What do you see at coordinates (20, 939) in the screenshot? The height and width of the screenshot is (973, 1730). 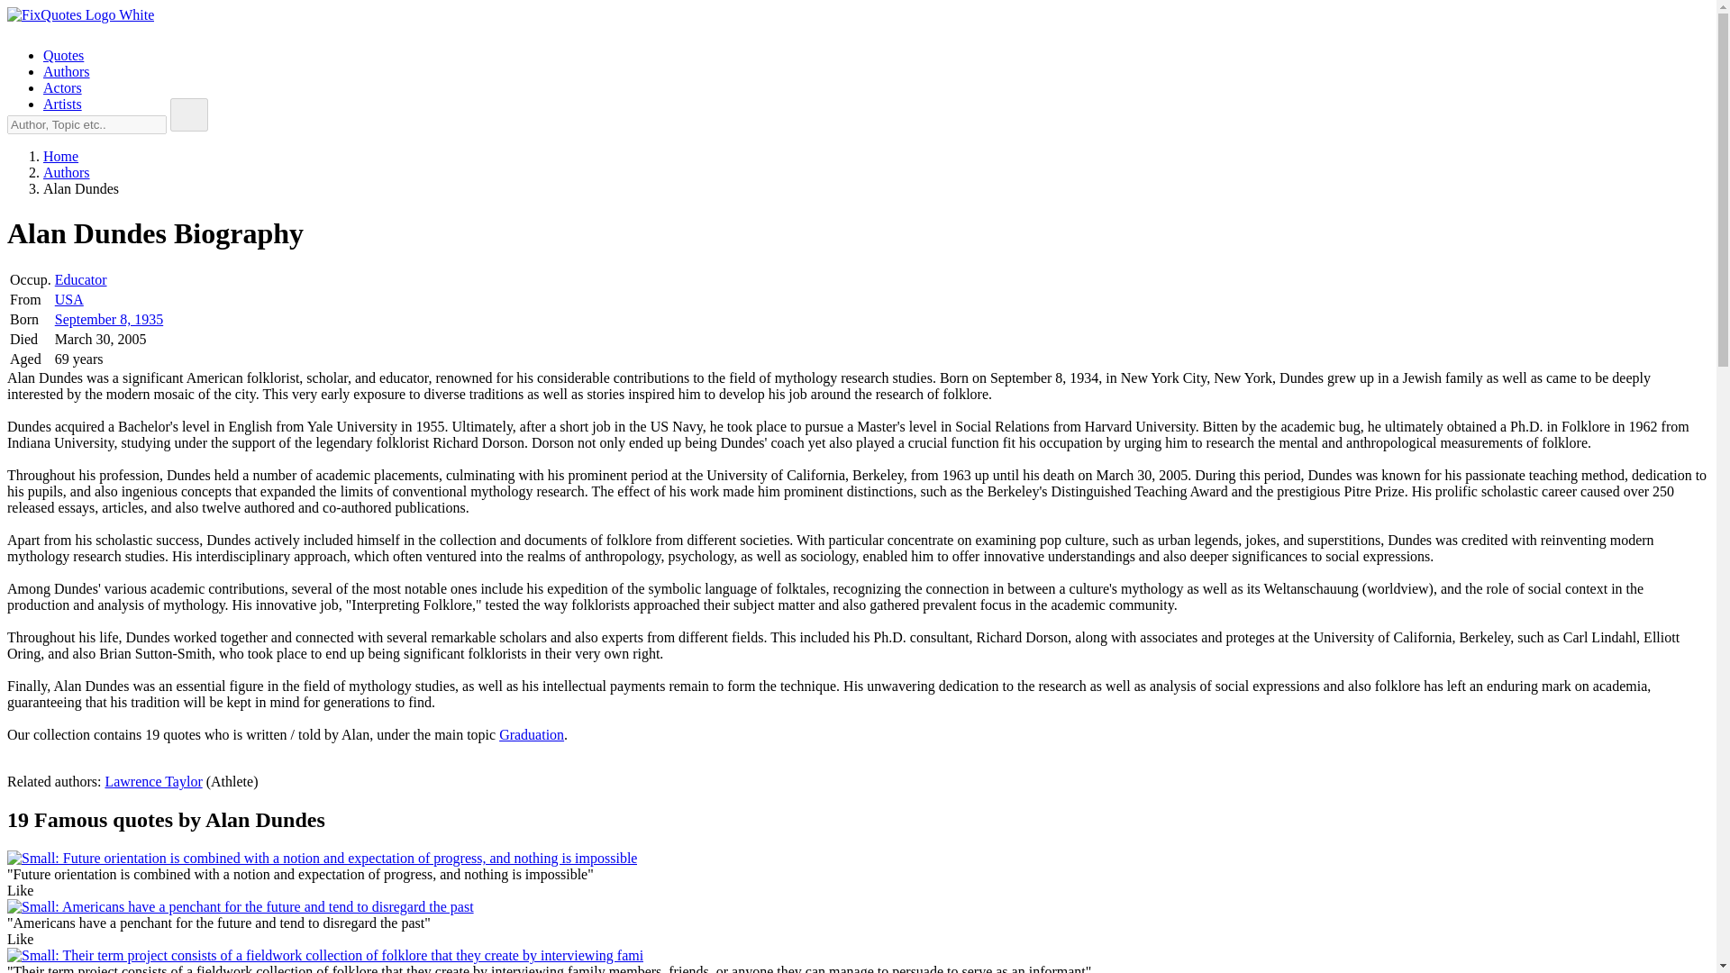 I see `Vote on the best quotes` at bounding box center [20, 939].